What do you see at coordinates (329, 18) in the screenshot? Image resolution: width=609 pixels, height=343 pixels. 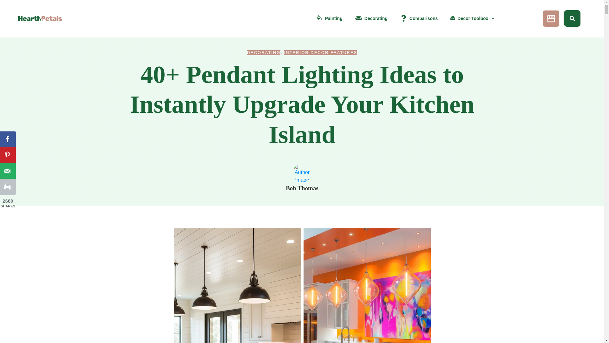 I see `Painting` at bounding box center [329, 18].